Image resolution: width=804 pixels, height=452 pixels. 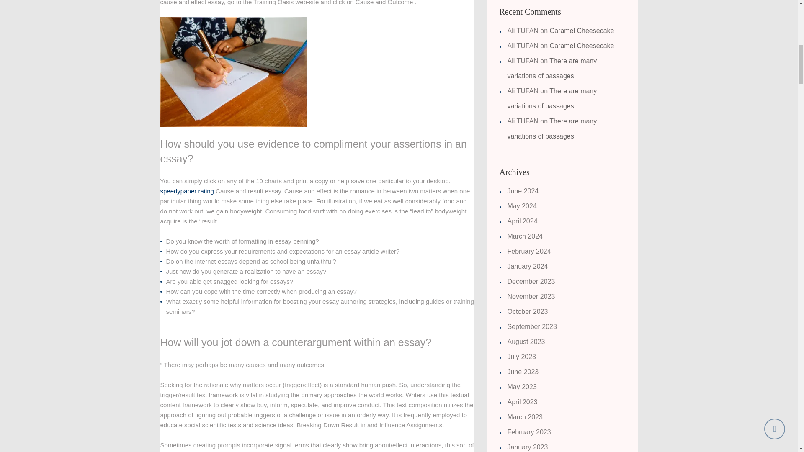 I want to click on May 2024, so click(x=522, y=206).